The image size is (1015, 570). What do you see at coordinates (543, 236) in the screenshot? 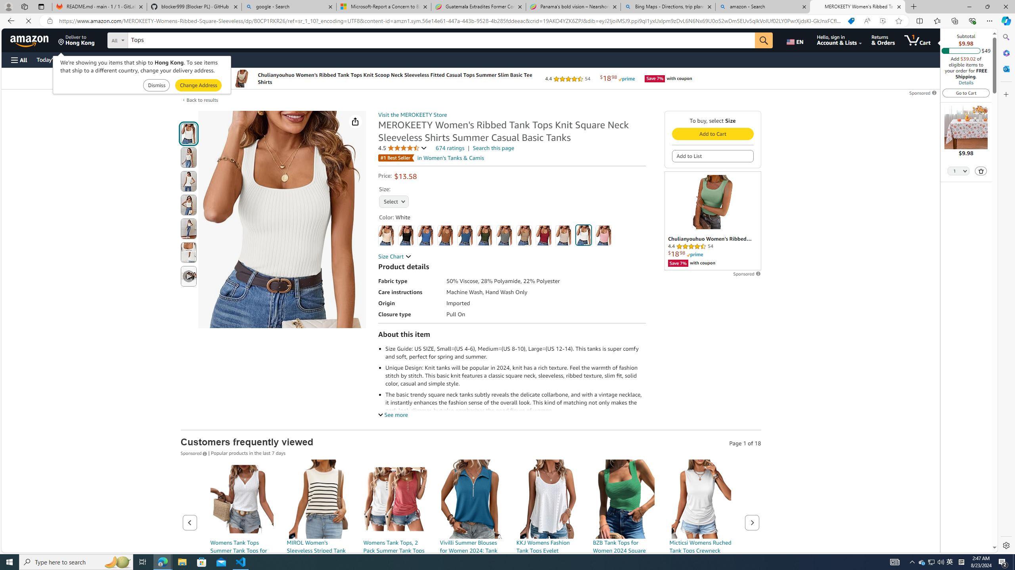
I see `Red` at bounding box center [543, 236].